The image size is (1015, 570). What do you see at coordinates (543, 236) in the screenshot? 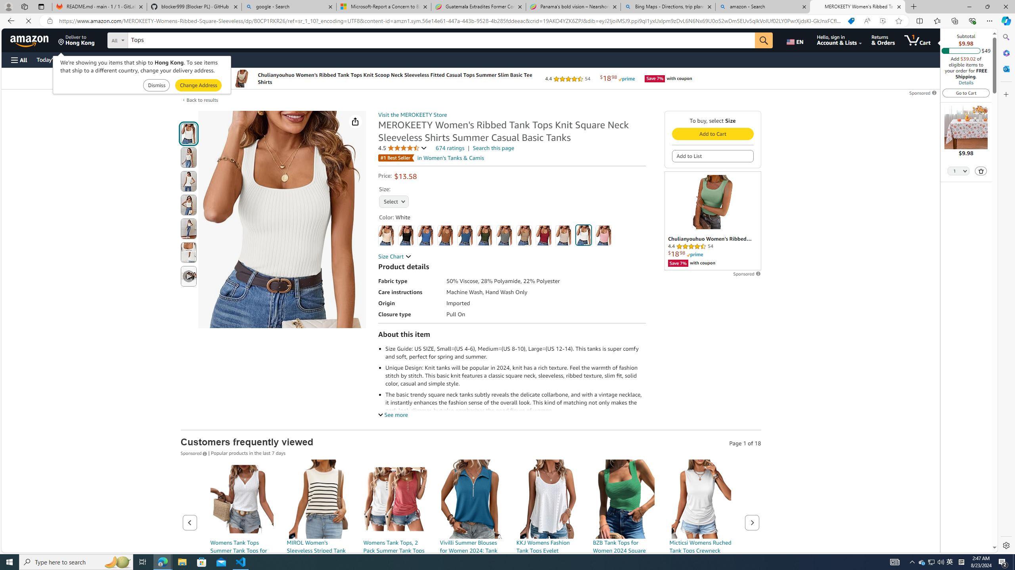
I see `Red` at bounding box center [543, 236].